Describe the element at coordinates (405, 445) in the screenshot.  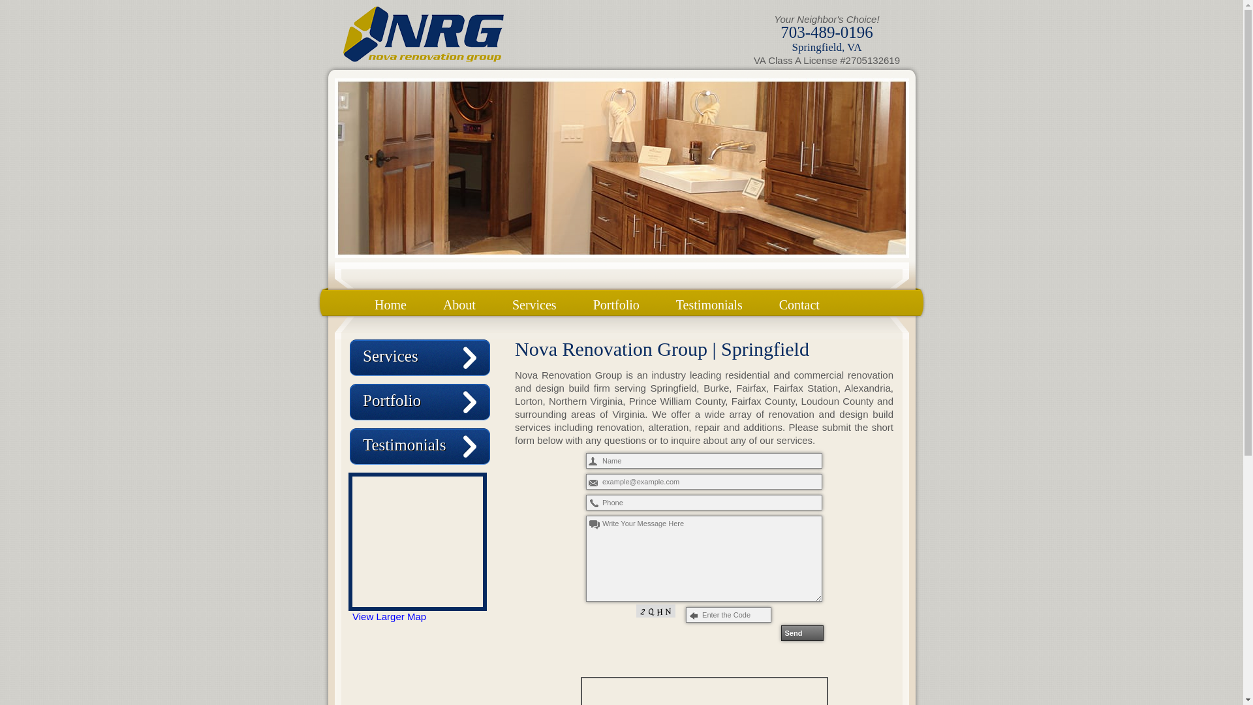
I see `Testimonials` at that location.